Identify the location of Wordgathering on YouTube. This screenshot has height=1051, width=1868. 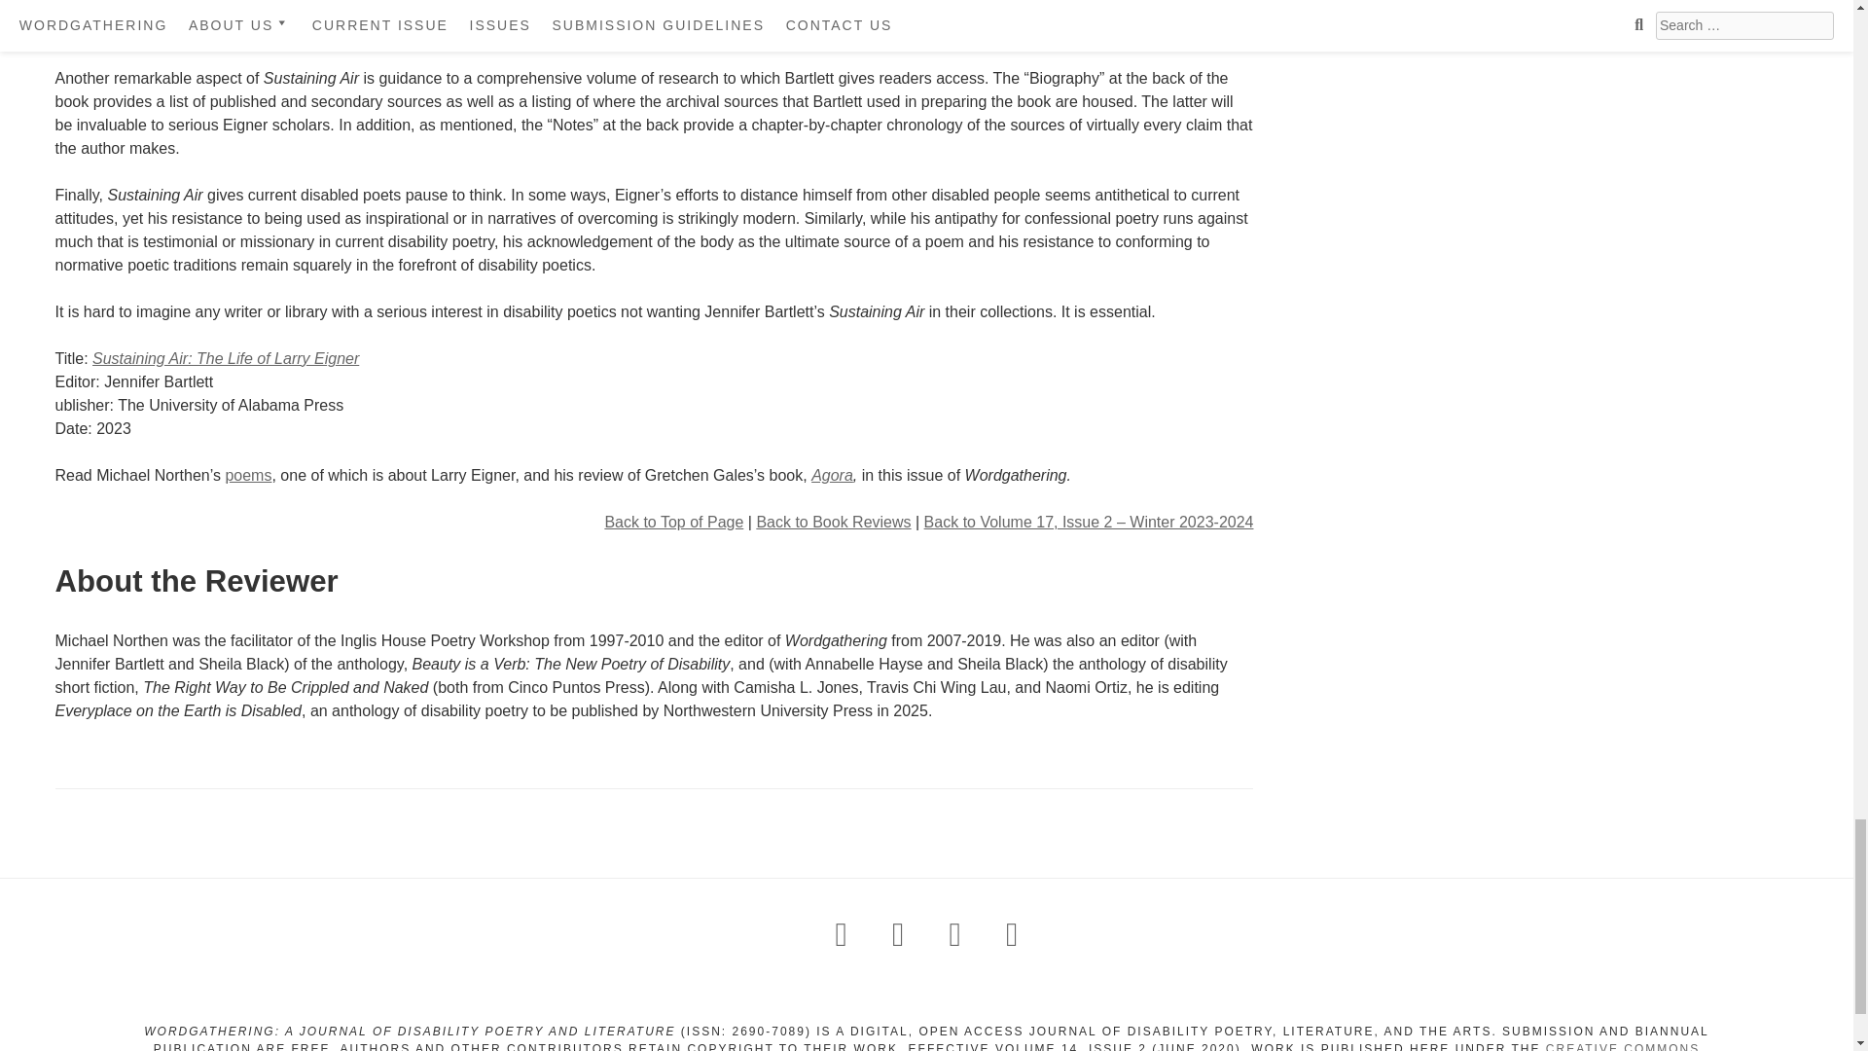
(1012, 933).